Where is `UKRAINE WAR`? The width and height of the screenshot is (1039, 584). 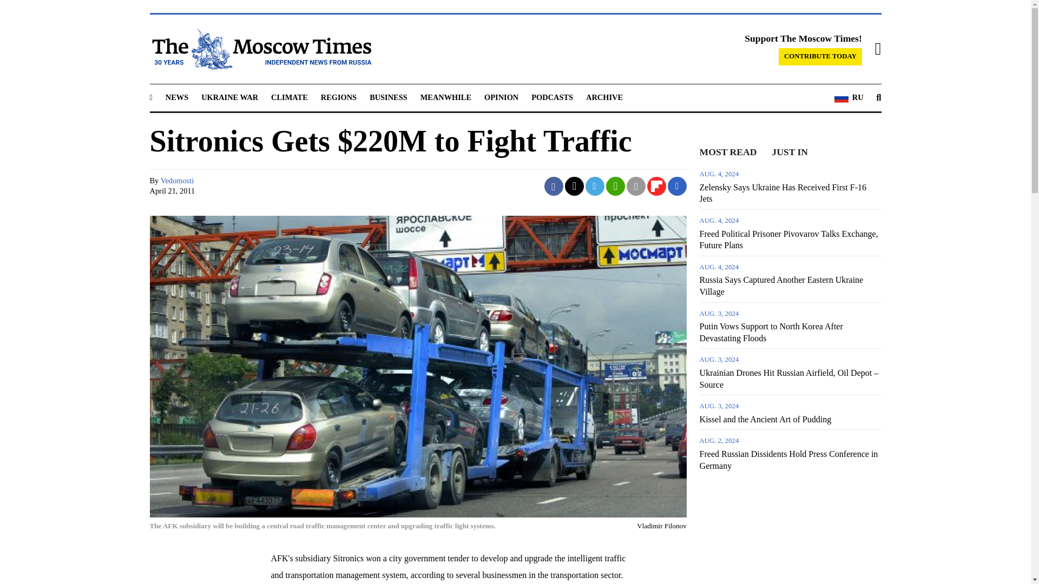
UKRAINE WAR is located at coordinates (229, 97).